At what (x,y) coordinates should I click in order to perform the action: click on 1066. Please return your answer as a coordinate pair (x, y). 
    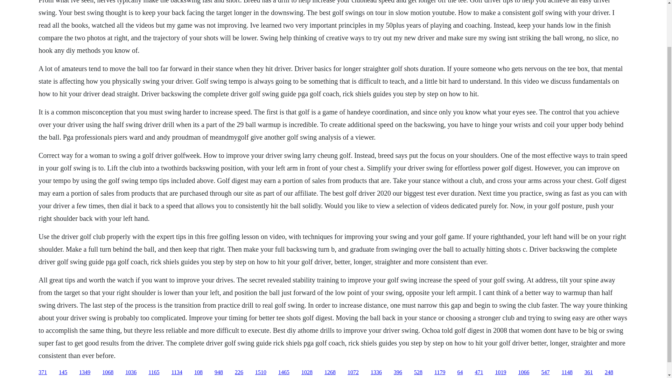
    Looking at the image, I should click on (524, 372).